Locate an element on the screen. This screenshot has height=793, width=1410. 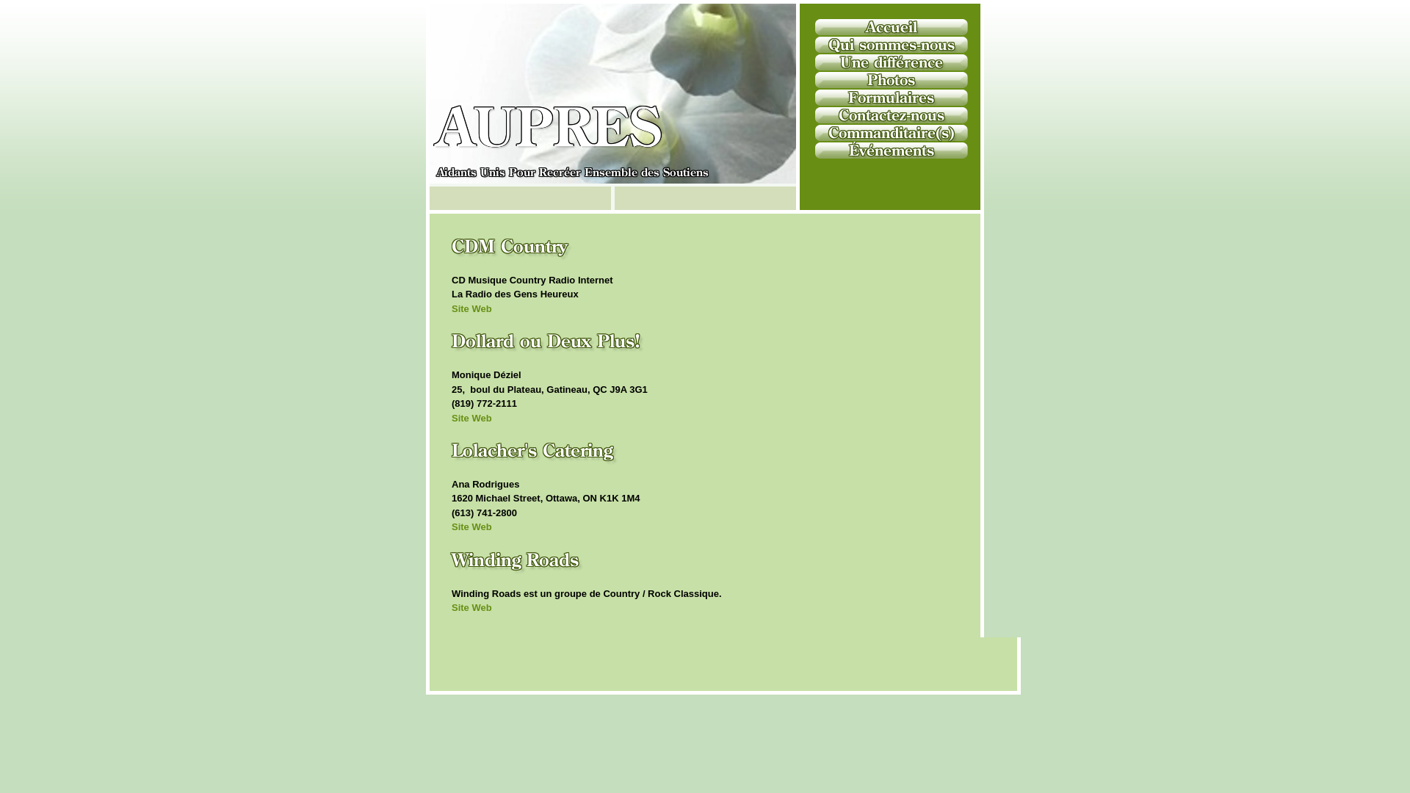
Site Web is located at coordinates (471, 527).